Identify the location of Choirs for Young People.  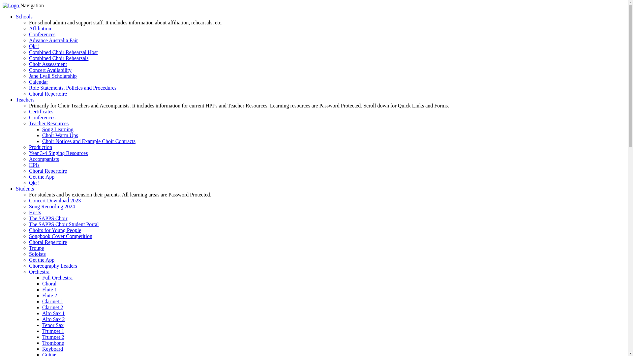
(55, 230).